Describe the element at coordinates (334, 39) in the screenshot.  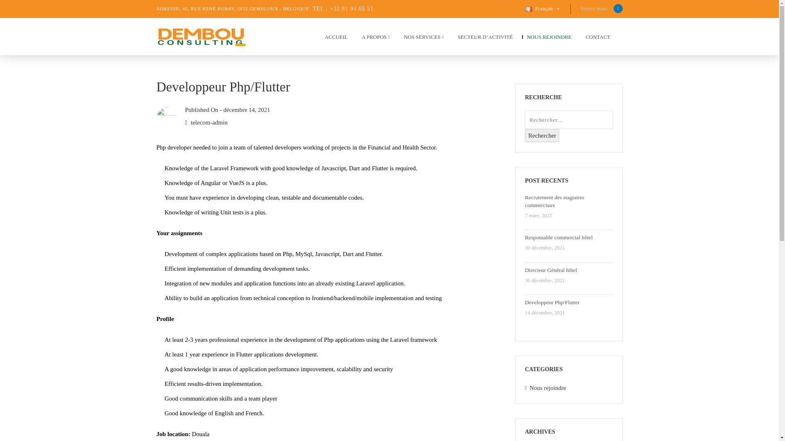
I see `ACCUEIL` at that location.